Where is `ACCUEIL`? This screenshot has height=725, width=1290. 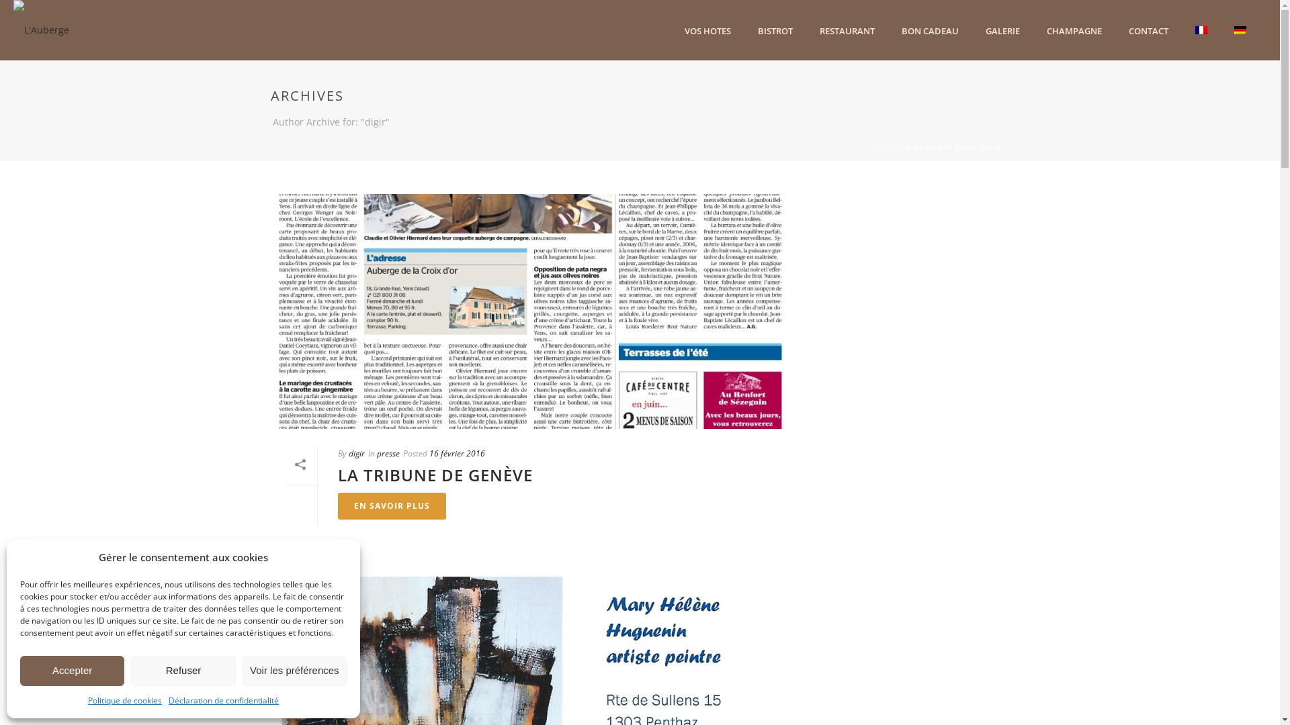
ACCUEIL is located at coordinates (887, 147).